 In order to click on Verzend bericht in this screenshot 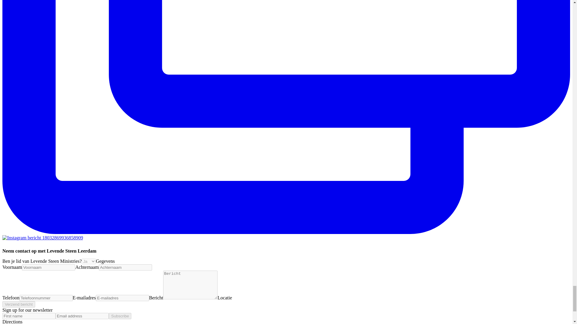, I will do `click(19, 304)`.